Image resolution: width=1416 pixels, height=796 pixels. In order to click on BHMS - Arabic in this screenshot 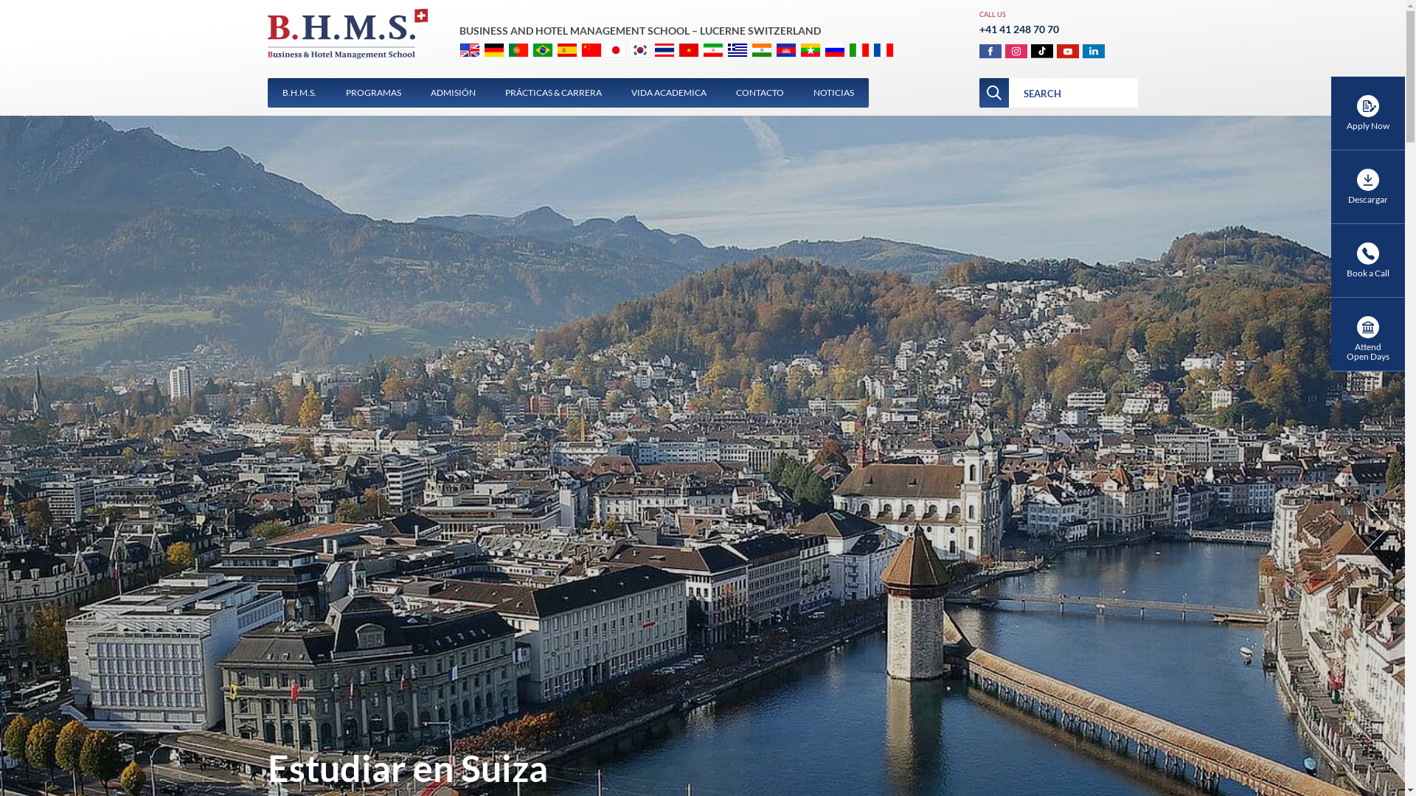, I will do `click(723, 57)`.